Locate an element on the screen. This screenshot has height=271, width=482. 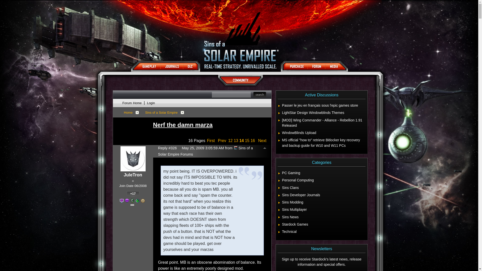
15 is located at coordinates (247, 141).